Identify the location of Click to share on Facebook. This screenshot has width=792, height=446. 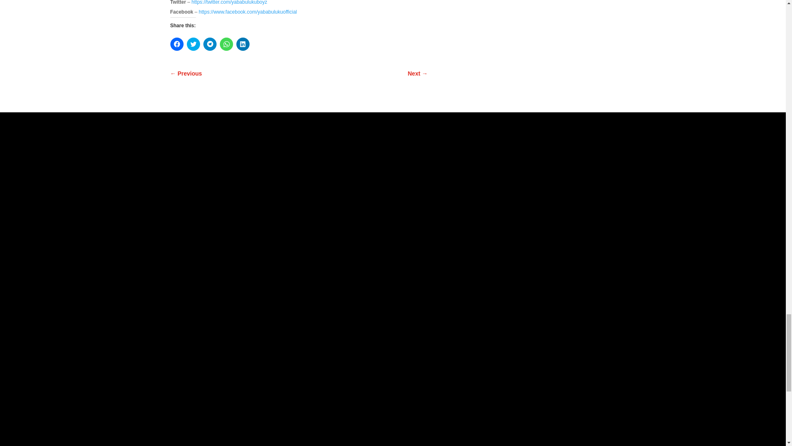
(177, 44).